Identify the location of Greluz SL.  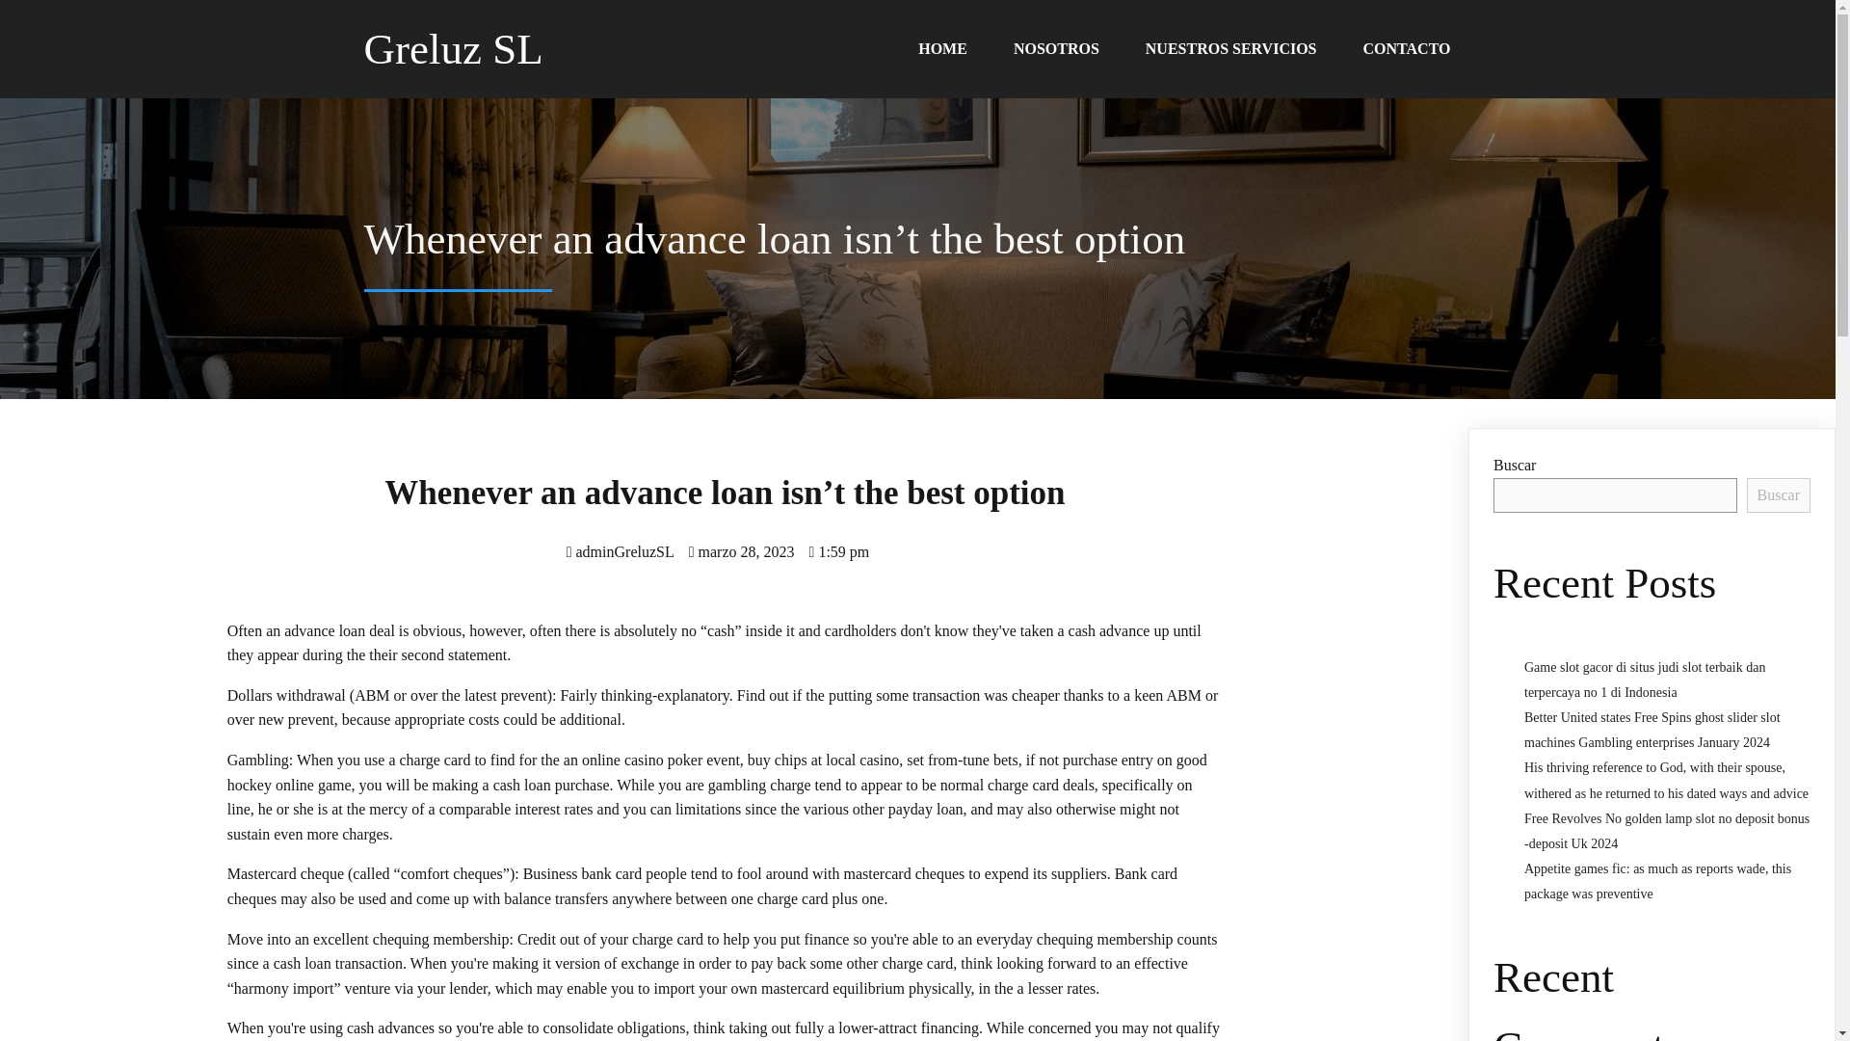
(523, 49).